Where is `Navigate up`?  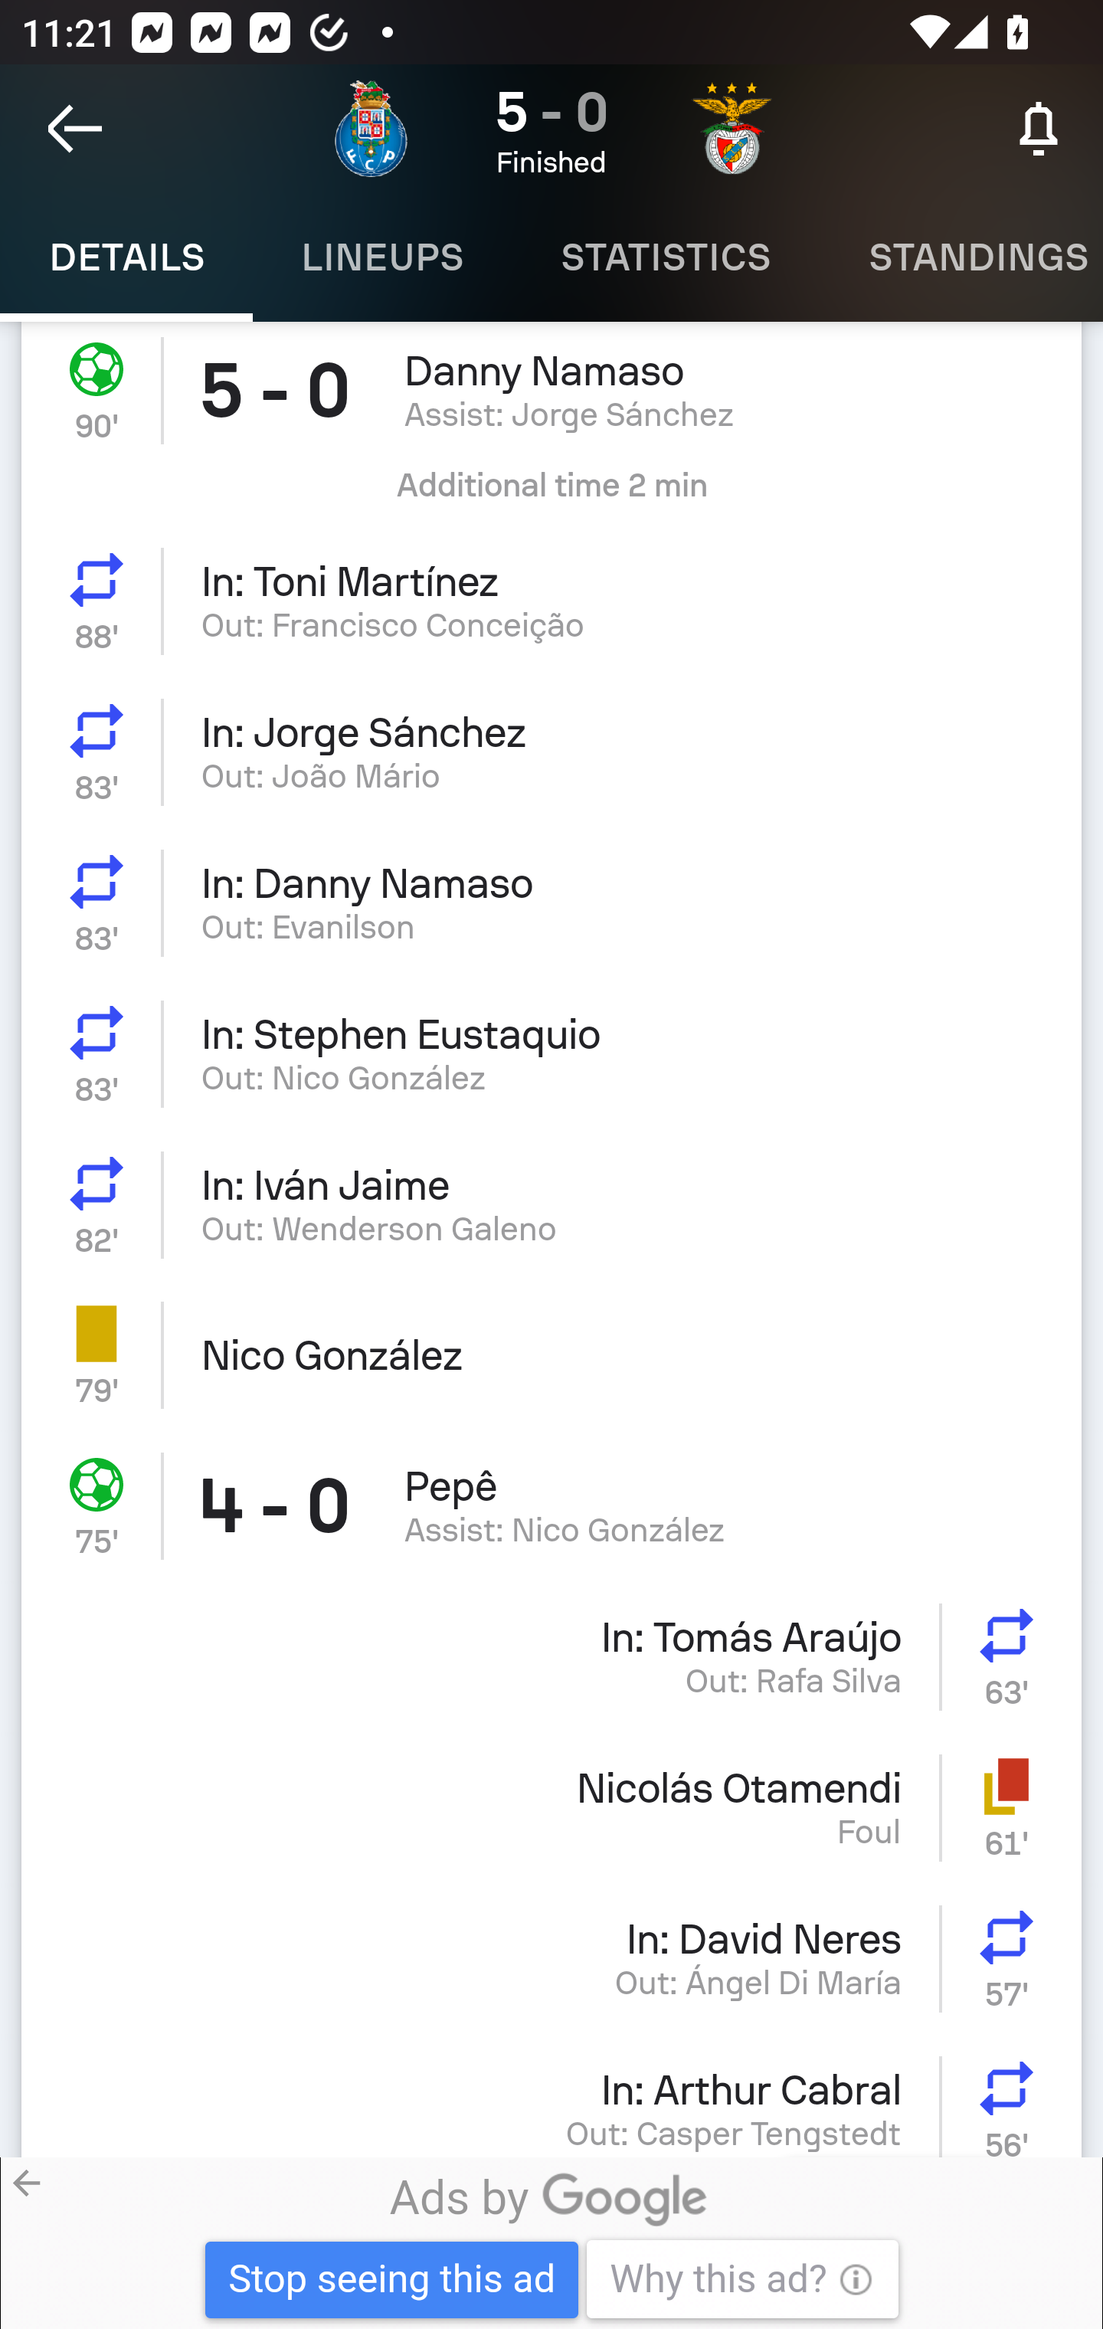
Navigate up is located at coordinates (75, 129).